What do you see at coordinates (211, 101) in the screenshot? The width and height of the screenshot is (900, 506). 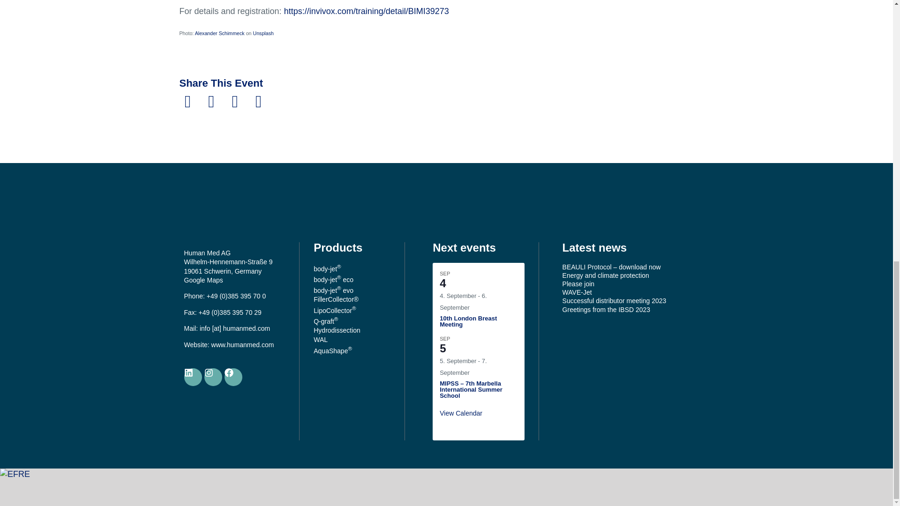 I see `Twitter` at bounding box center [211, 101].